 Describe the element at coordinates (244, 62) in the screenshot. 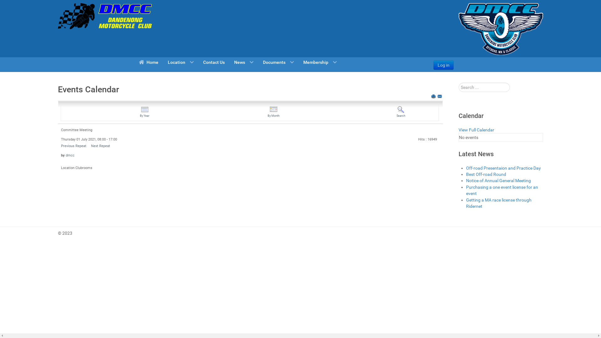

I see `News` at that location.